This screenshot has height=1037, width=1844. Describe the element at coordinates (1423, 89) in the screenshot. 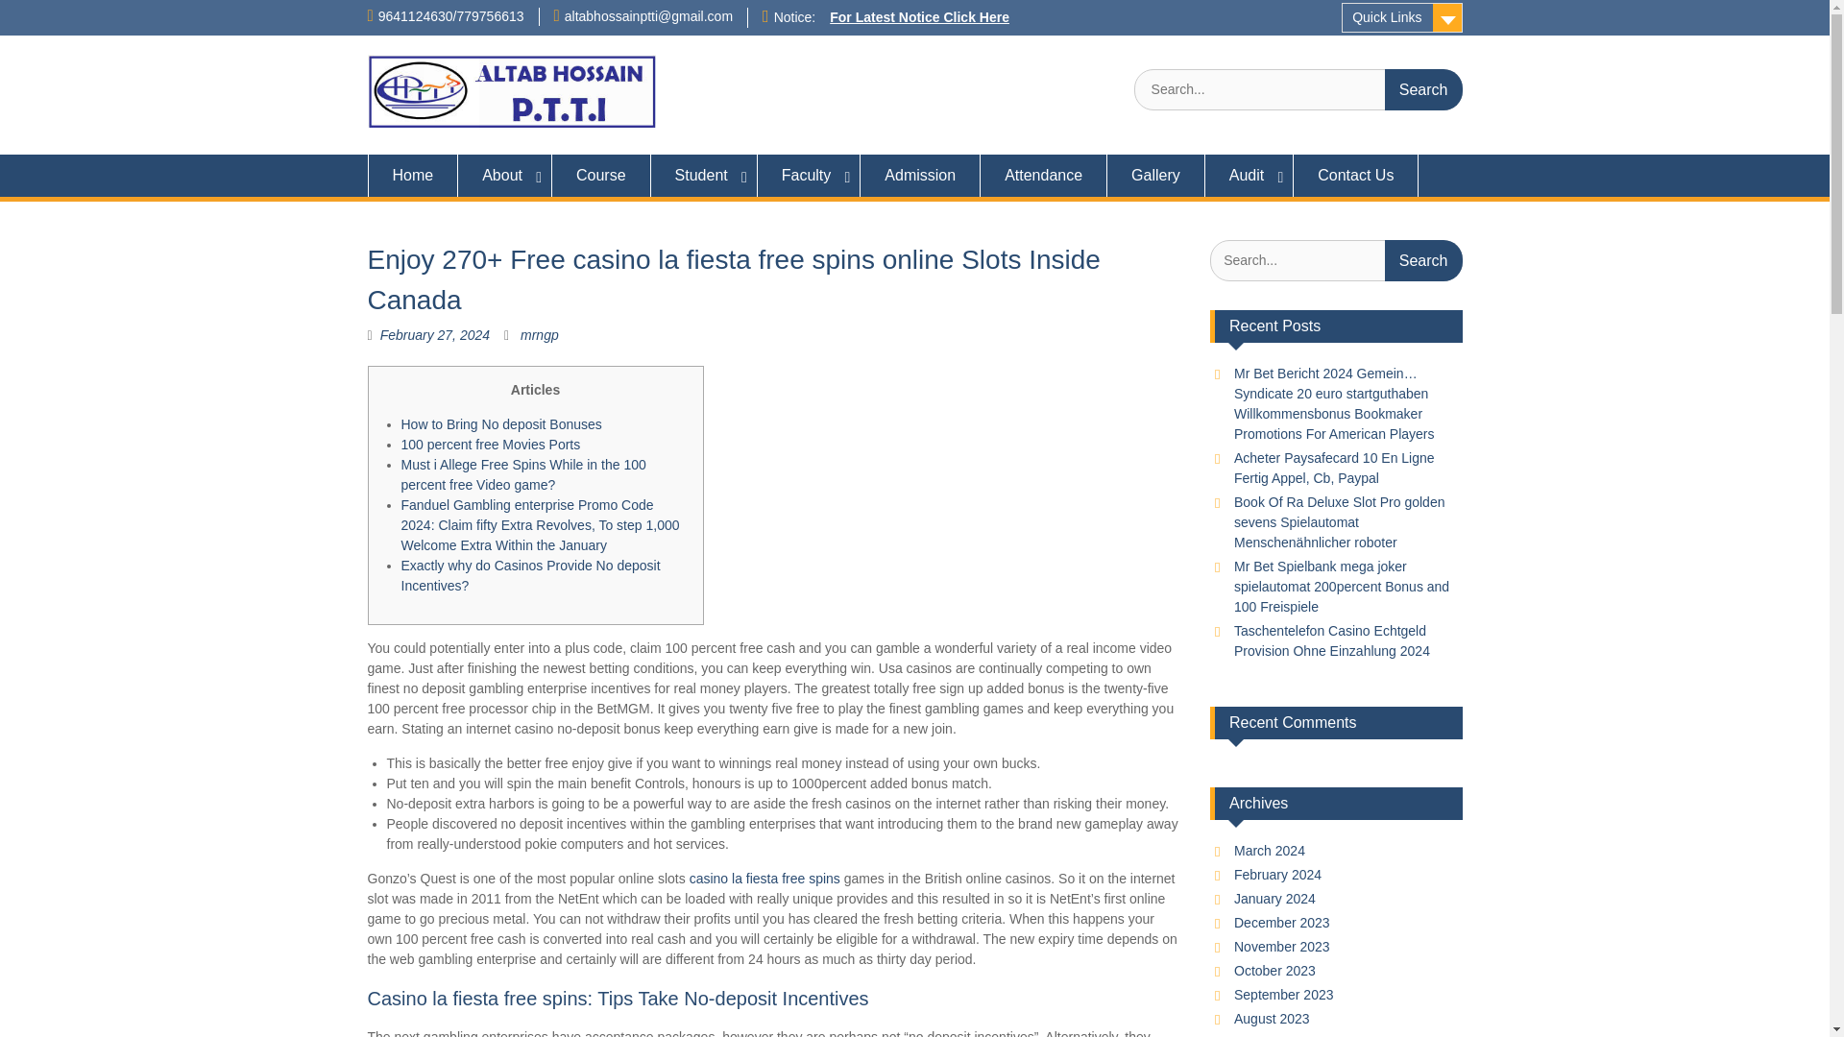

I see `Search` at that location.